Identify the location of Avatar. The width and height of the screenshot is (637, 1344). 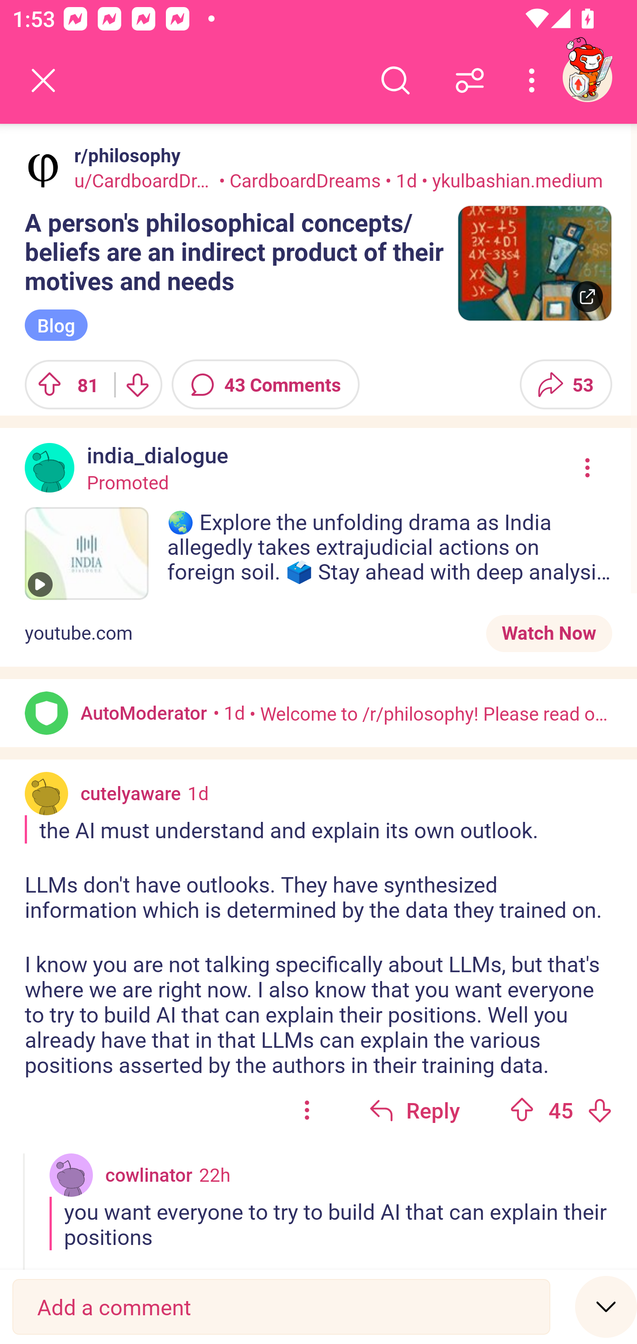
(71, 1174).